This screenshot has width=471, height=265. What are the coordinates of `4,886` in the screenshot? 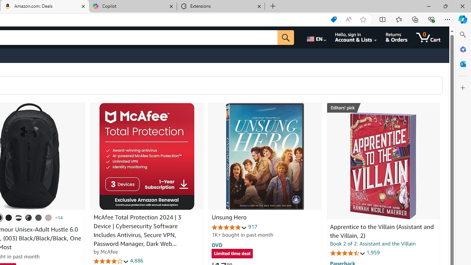 It's located at (137, 261).